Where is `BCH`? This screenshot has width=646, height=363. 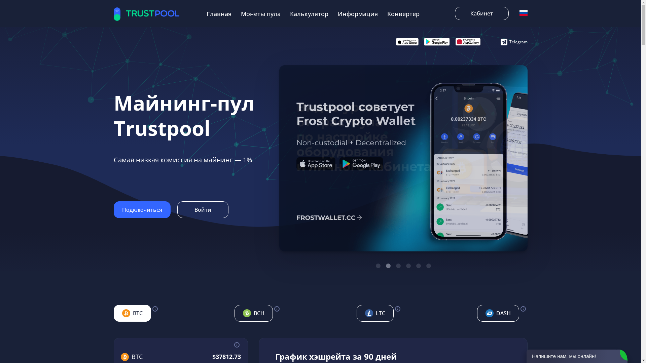 BCH is located at coordinates (254, 313).